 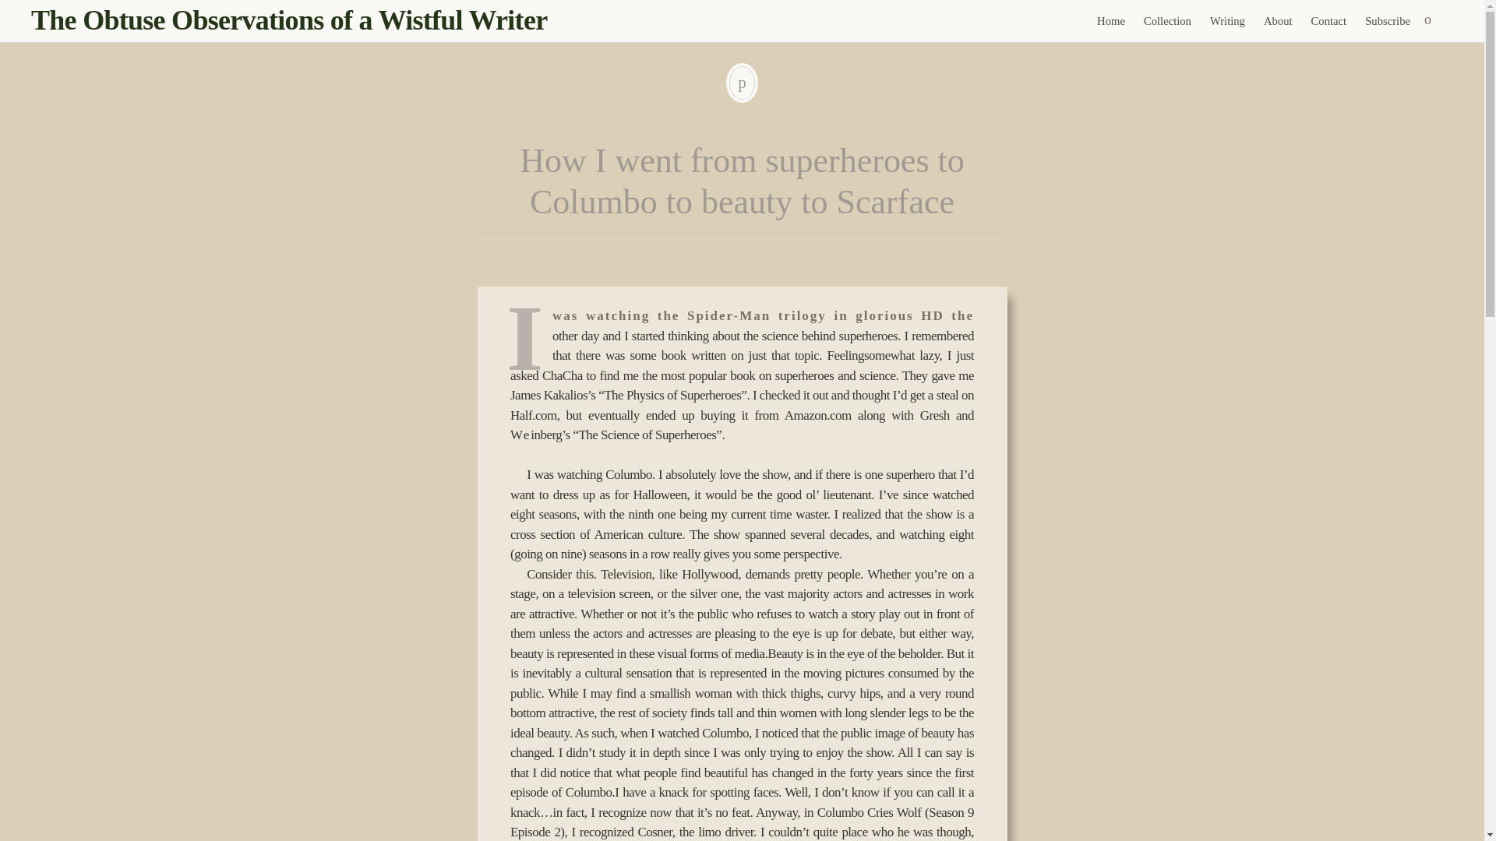 What do you see at coordinates (1329, 21) in the screenshot?
I see `Contact` at bounding box center [1329, 21].